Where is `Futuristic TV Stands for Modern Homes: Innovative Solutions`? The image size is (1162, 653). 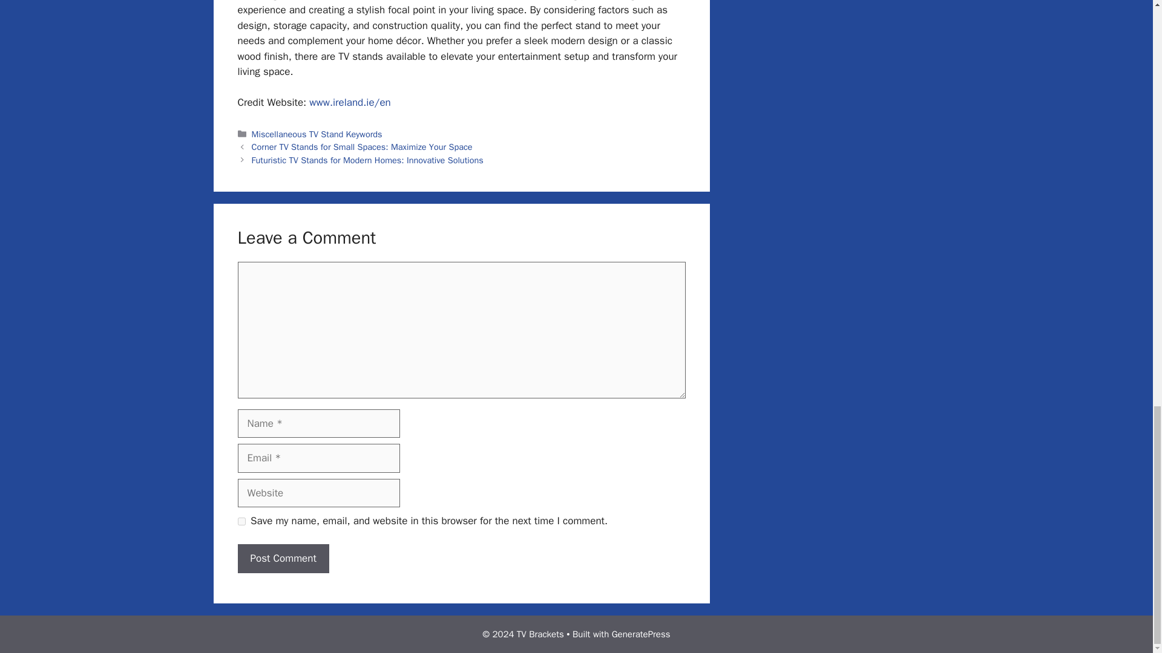 Futuristic TV Stands for Modern Homes: Innovative Solutions is located at coordinates (367, 160).